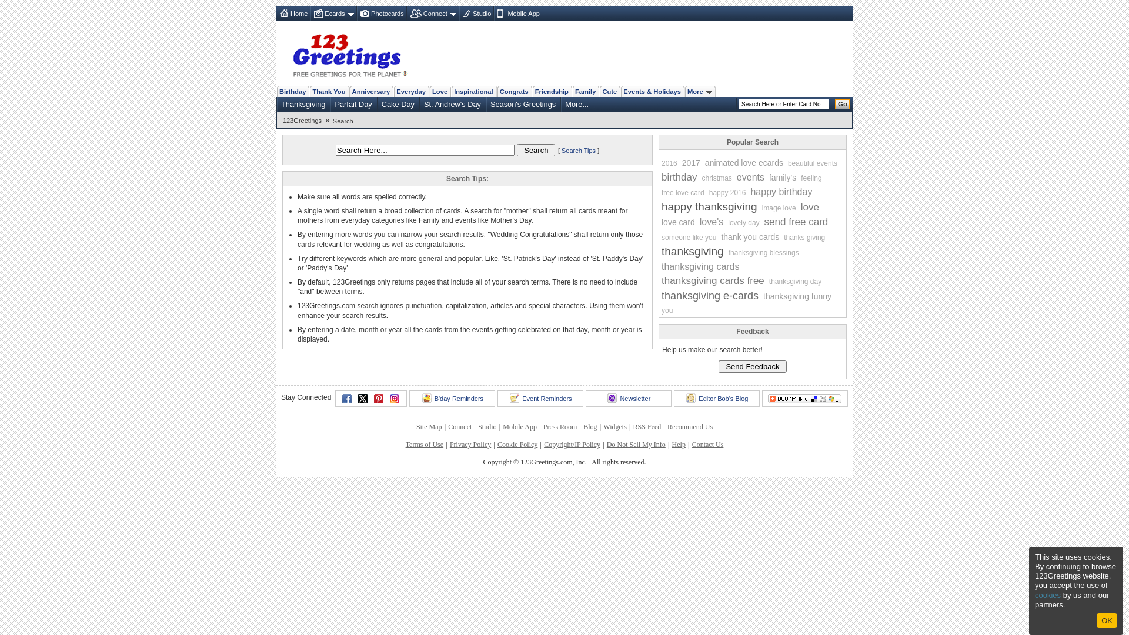 The image size is (1129, 635). Describe the element at coordinates (753, 366) in the screenshot. I see `Send Feedback` at that location.